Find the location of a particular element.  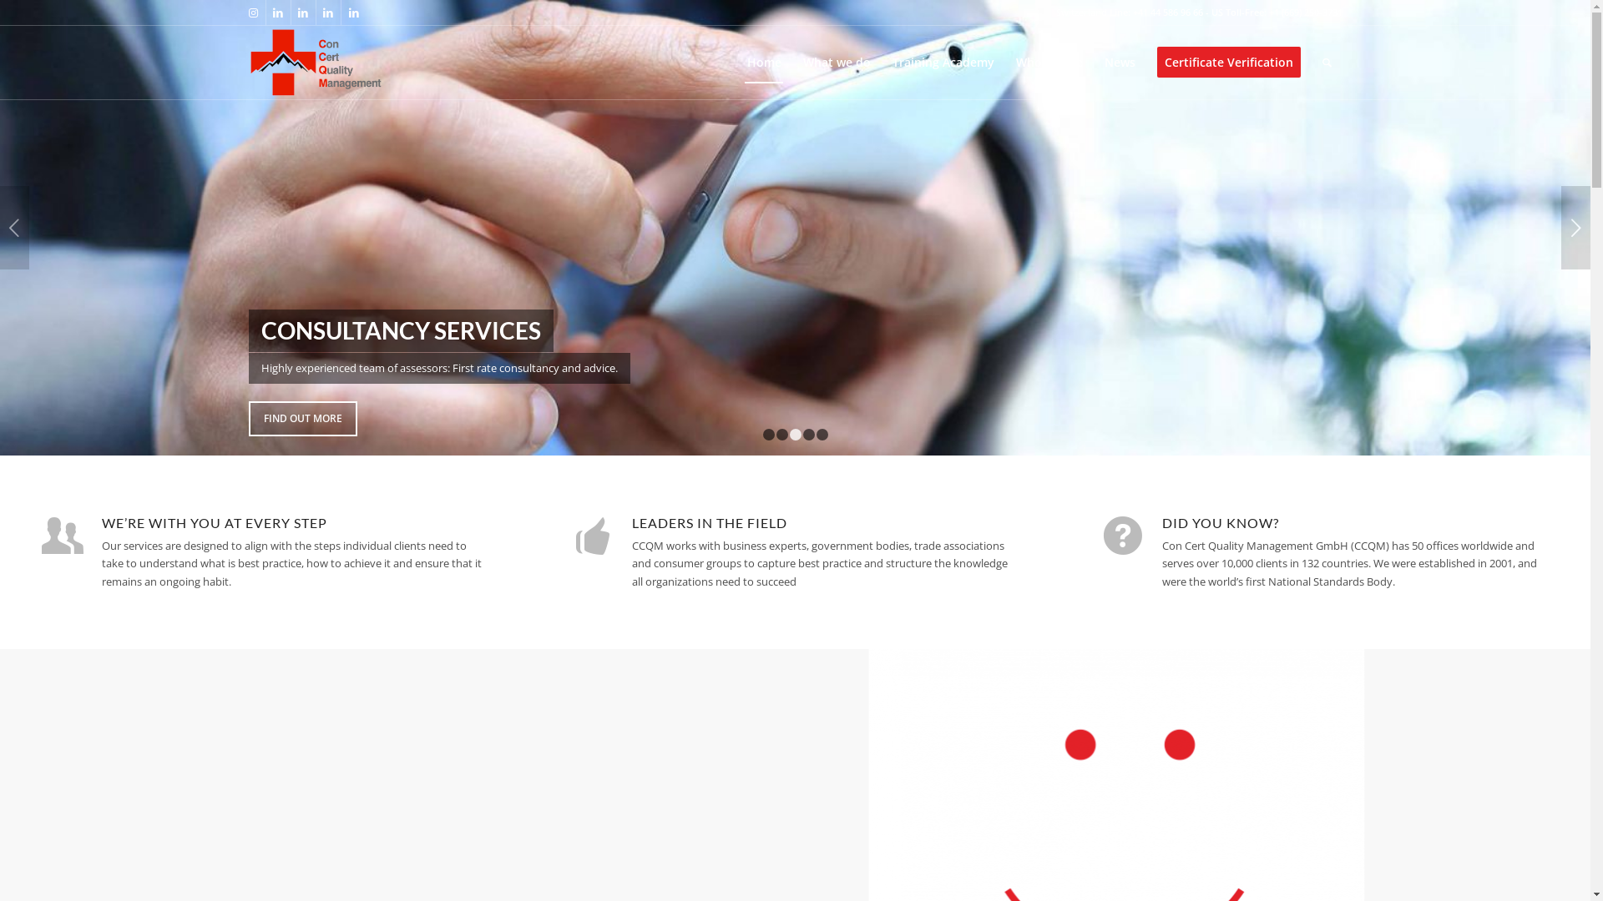

Home is located at coordinates (765, 63).